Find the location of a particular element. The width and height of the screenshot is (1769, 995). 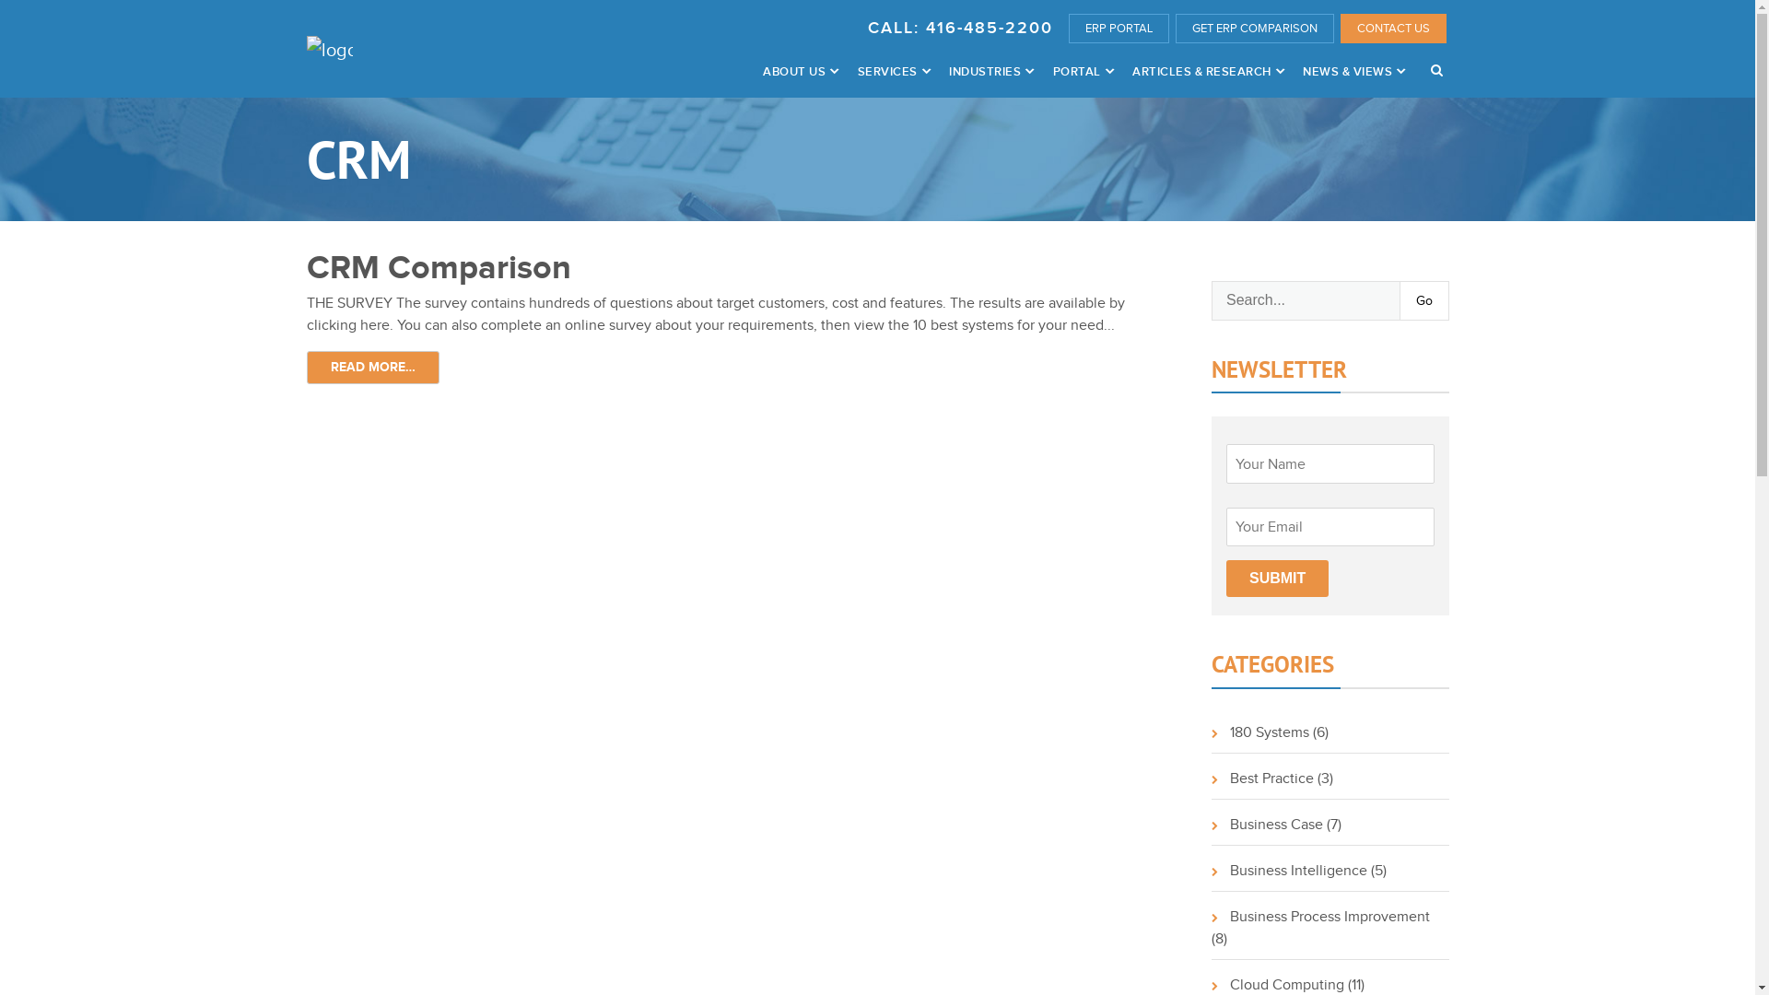

CRM Comparison is located at coordinates (439, 267).